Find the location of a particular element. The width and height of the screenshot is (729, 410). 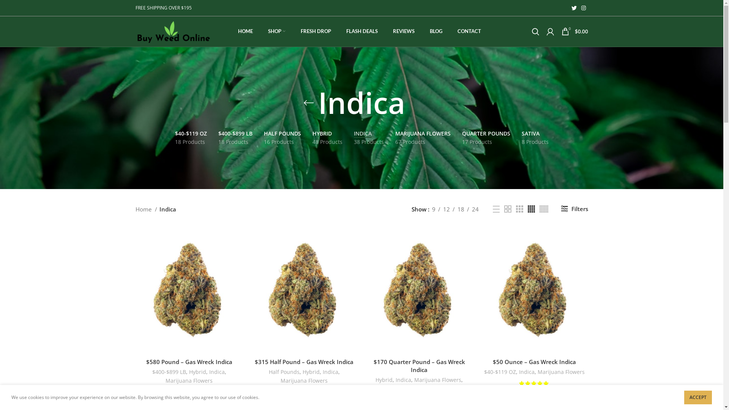

Indica is located at coordinates (403, 380).